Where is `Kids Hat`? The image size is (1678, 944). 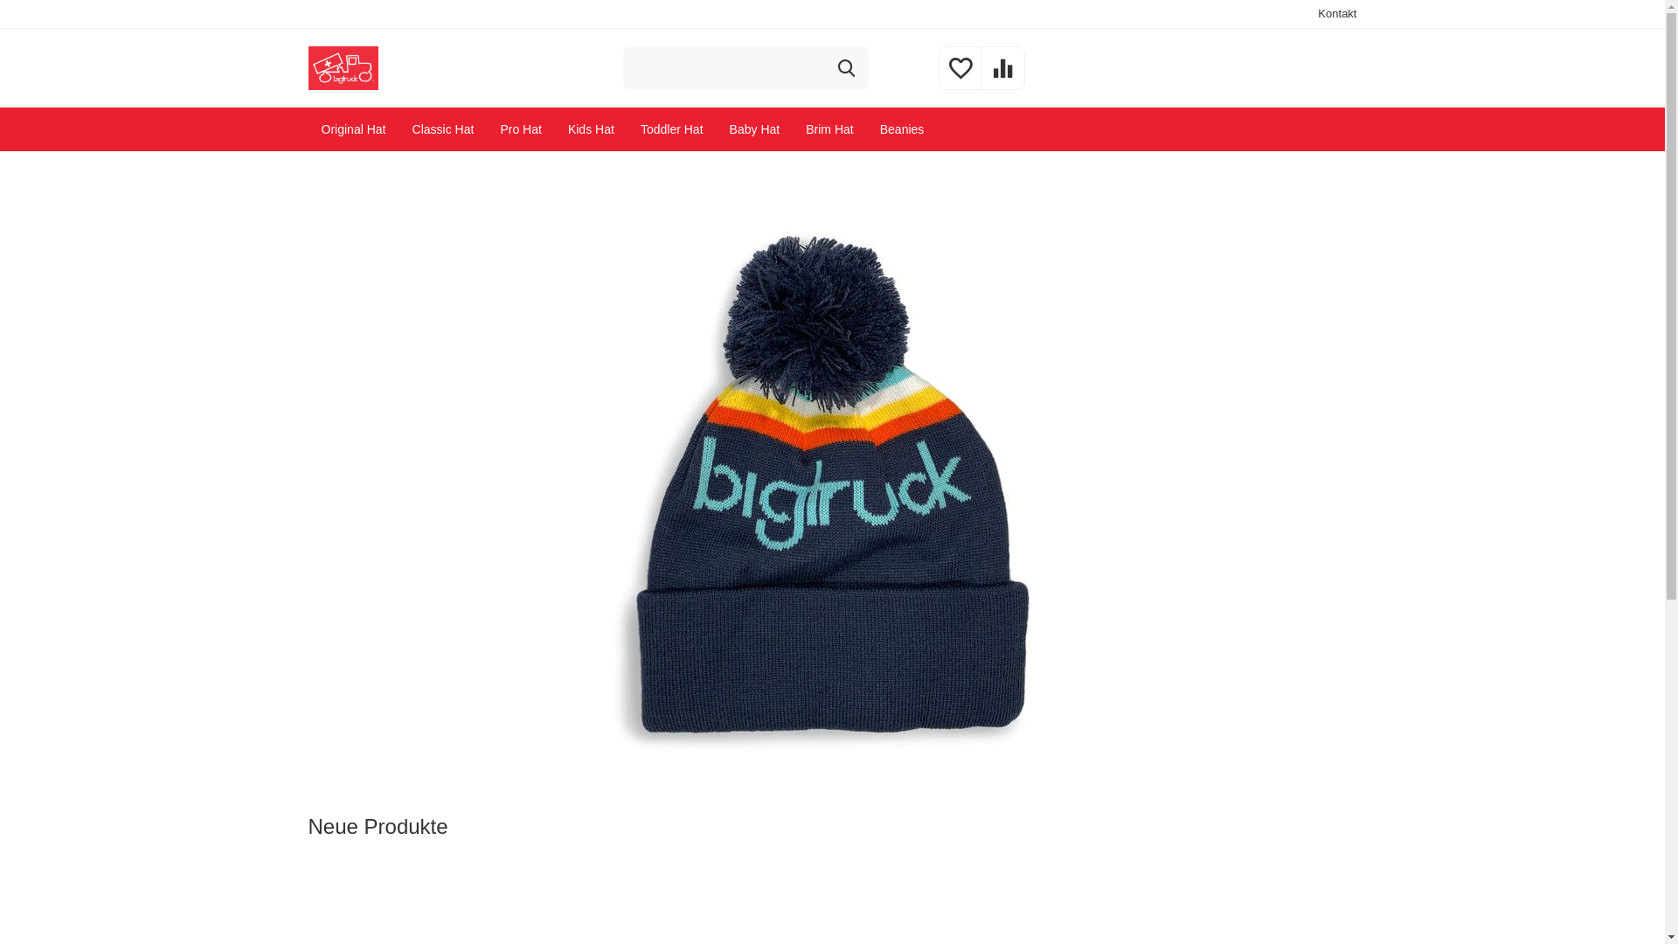 Kids Hat is located at coordinates (591, 129).